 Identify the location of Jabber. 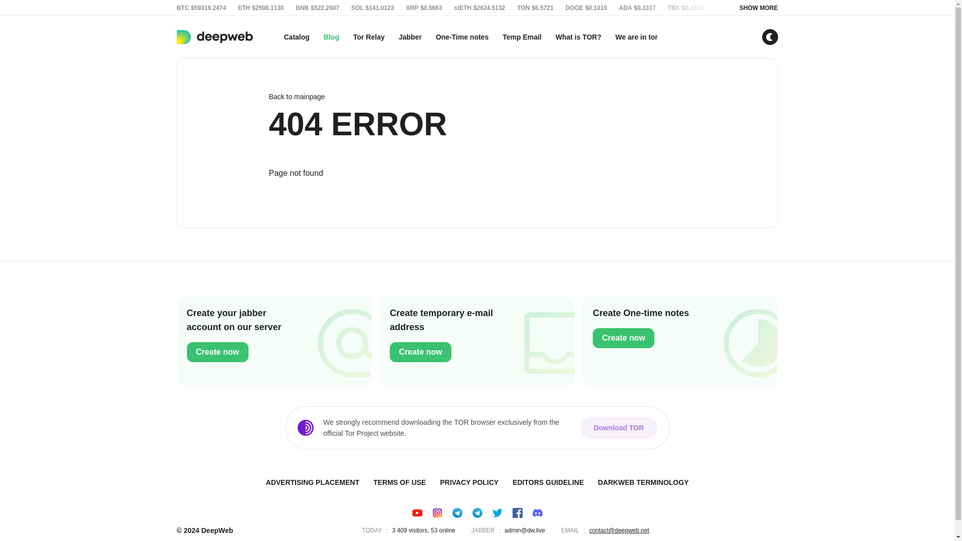
(410, 37).